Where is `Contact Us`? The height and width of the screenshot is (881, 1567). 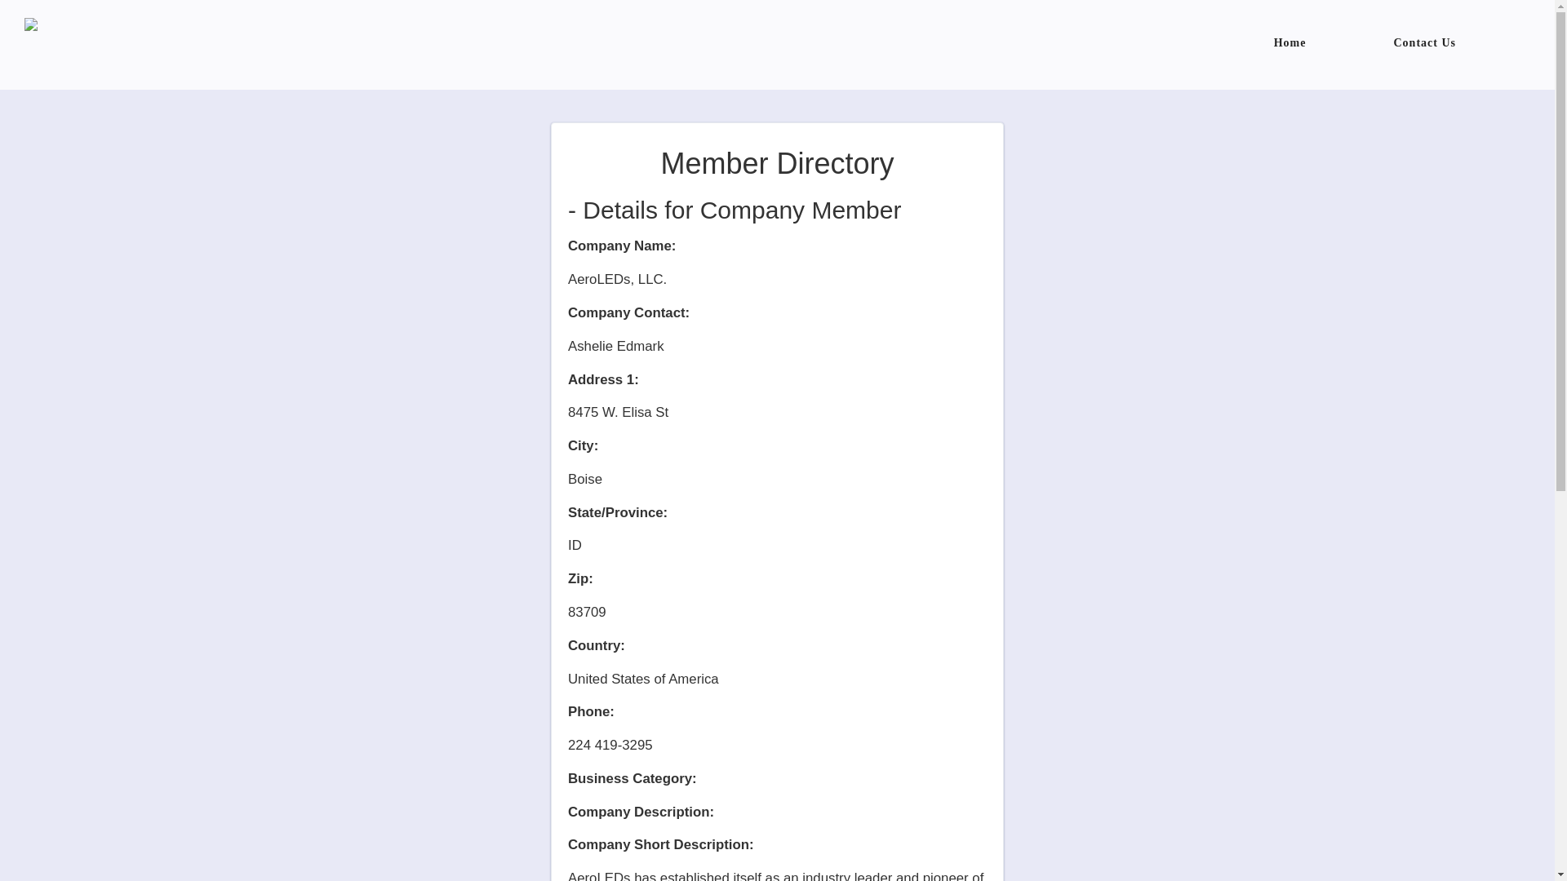
Contact Us is located at coordinates (1425, 42).